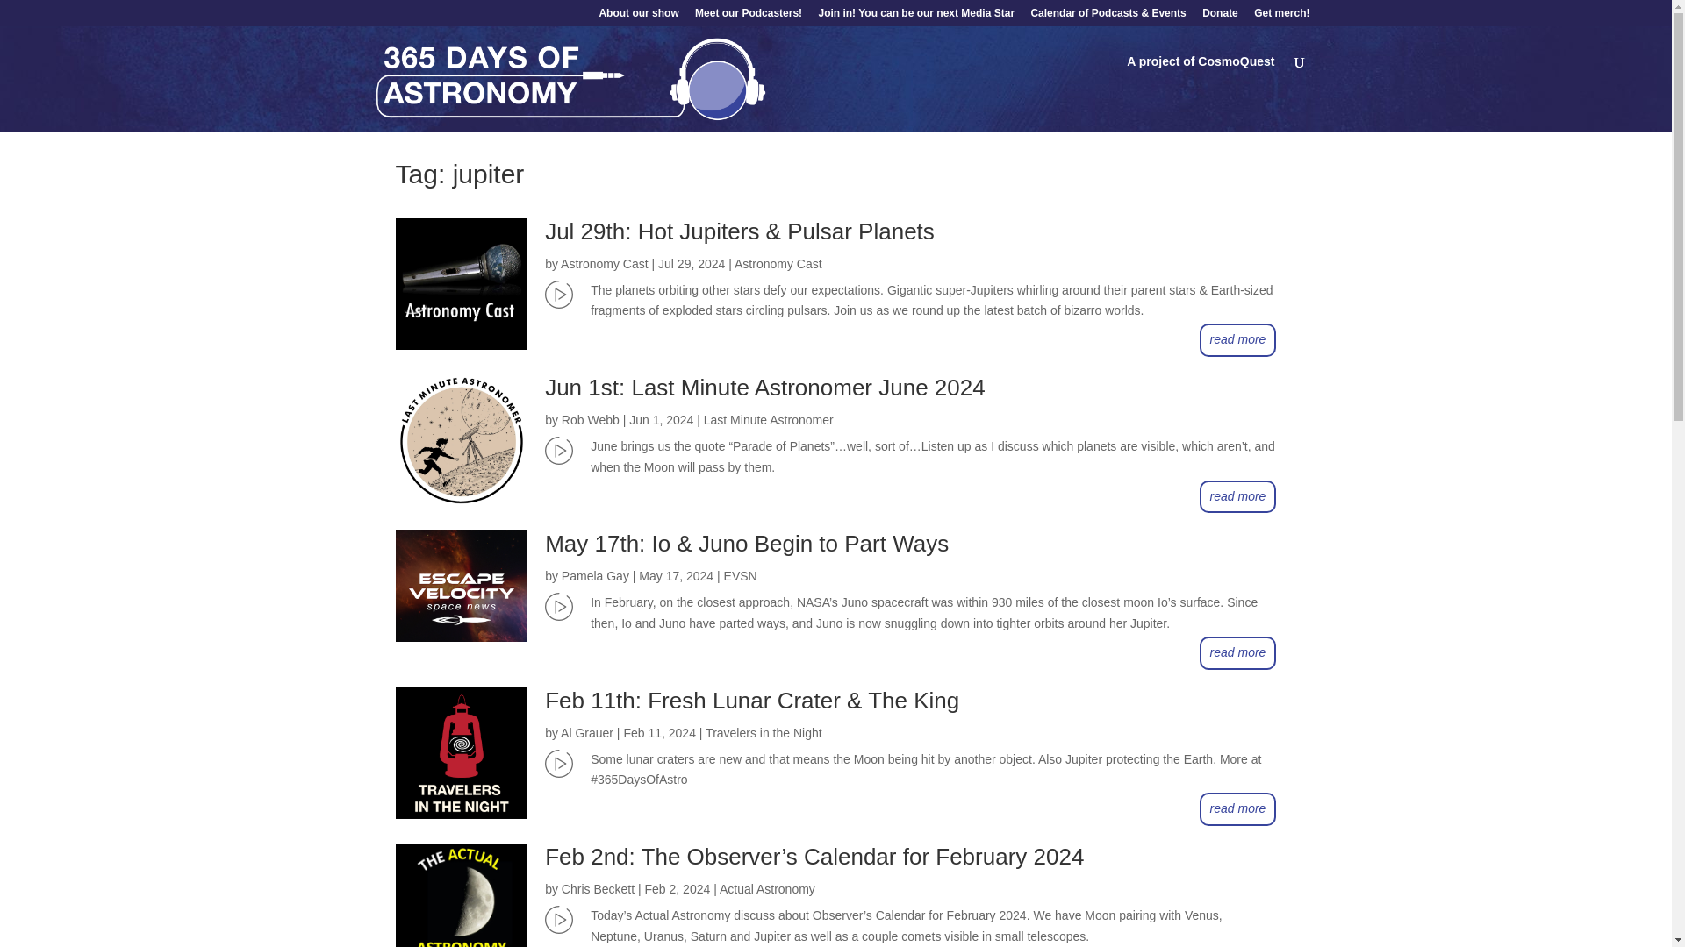  Describe the element at coordinates (764, 733) in the screenshot. I see `Travelers in the Night` at that location.